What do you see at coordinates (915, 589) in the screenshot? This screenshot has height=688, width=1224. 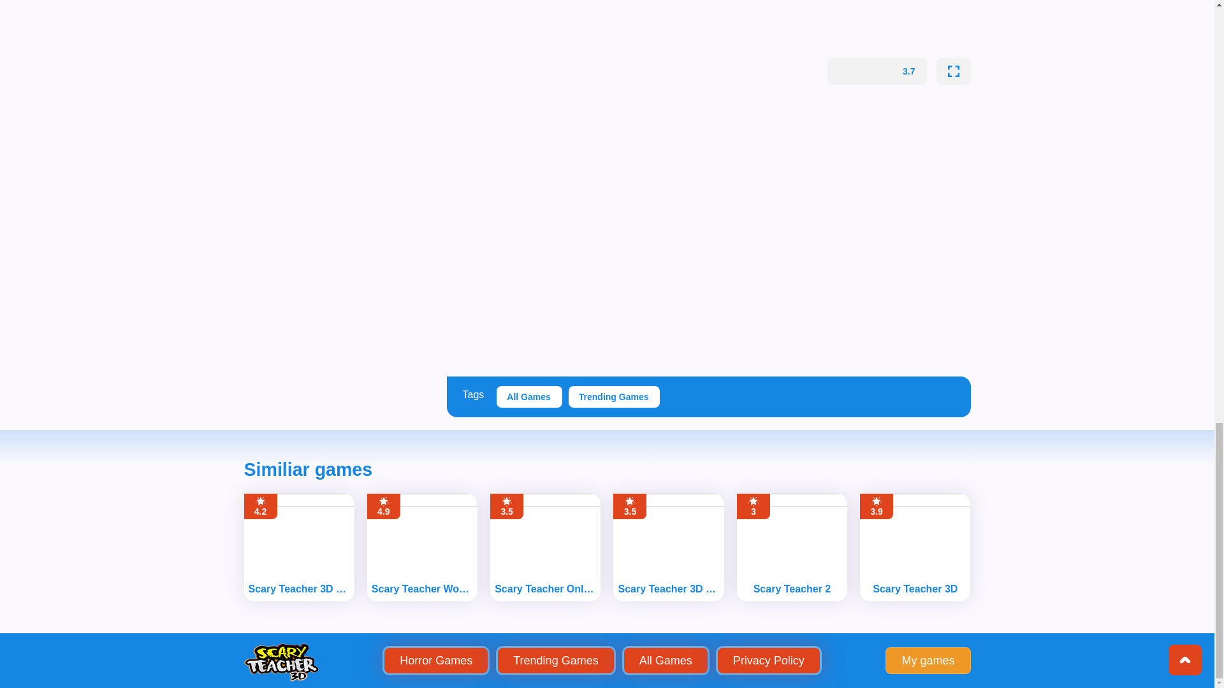 I see `Scary Teacher 3D` at bounding box center [915, 589].